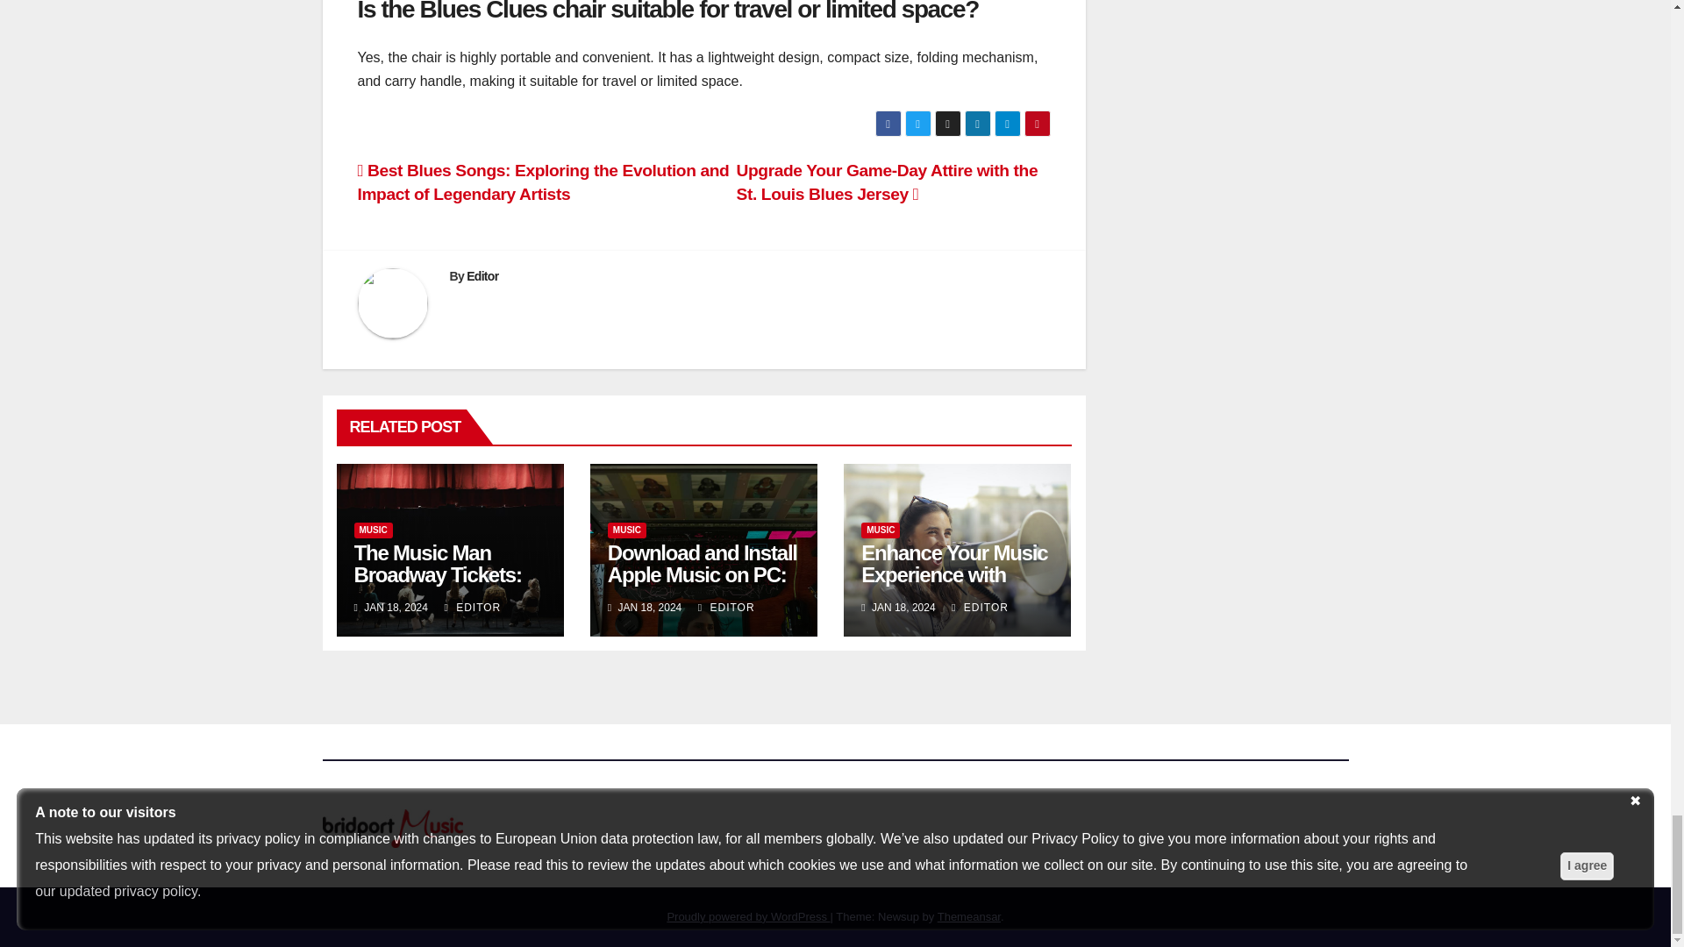 Image resolution: width=1684 pixels, height=947 pixels. I want to click on EDITOR, so click(980, 607).